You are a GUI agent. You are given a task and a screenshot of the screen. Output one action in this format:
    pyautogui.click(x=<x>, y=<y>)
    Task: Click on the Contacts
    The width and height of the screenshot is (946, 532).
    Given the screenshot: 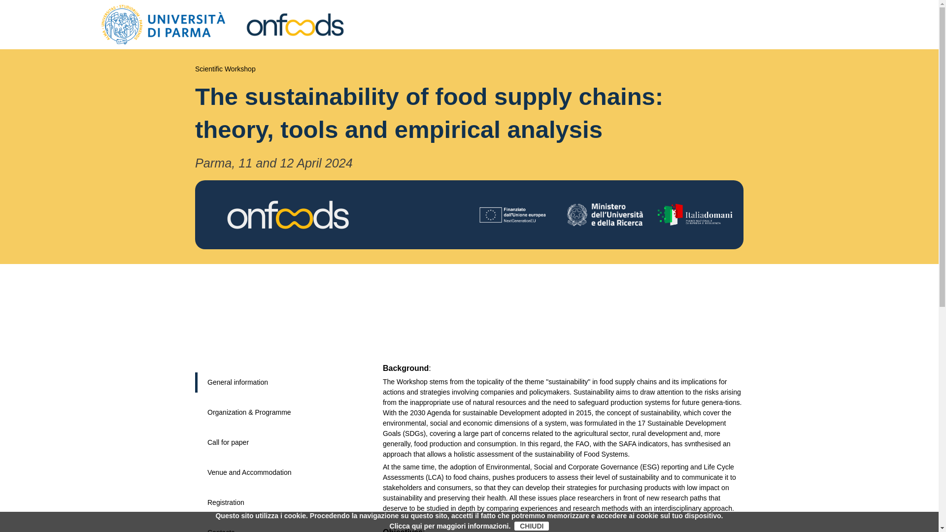 What is the action you would take?
    pyautogui.click(x=221, y=530)
    